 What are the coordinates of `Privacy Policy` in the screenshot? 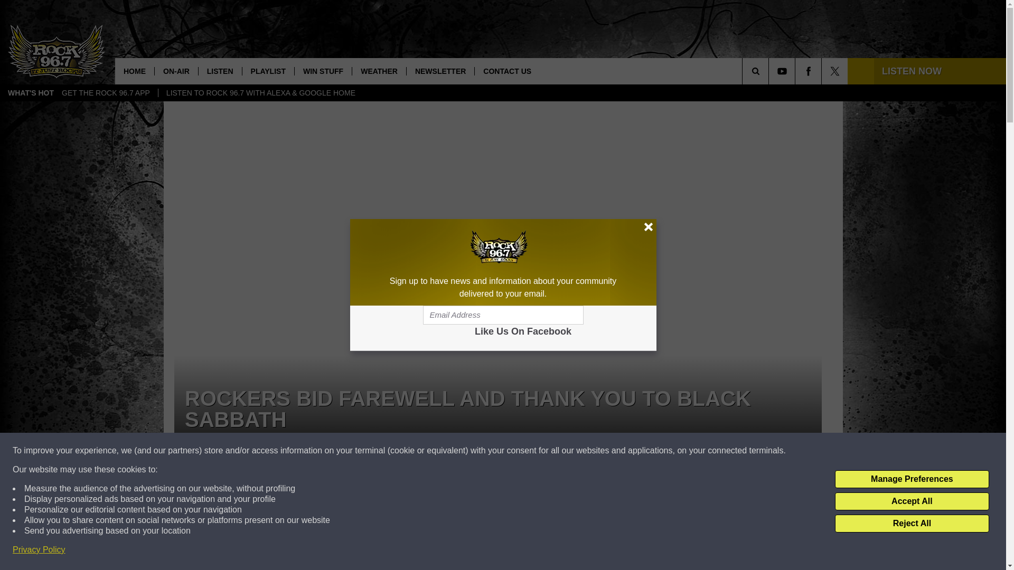 It's located at (39, 550).